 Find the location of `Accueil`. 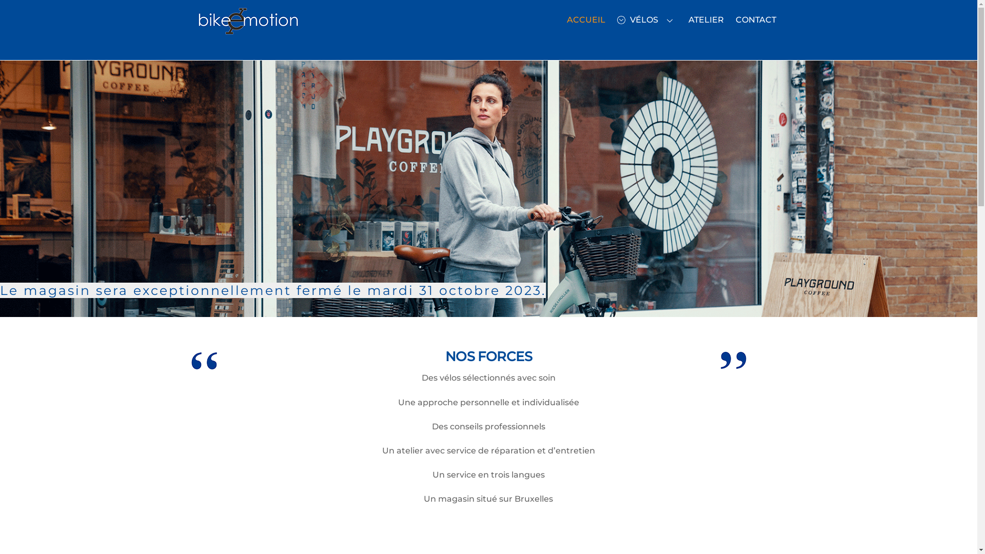

Accueil is located at coordinates (204, 361).